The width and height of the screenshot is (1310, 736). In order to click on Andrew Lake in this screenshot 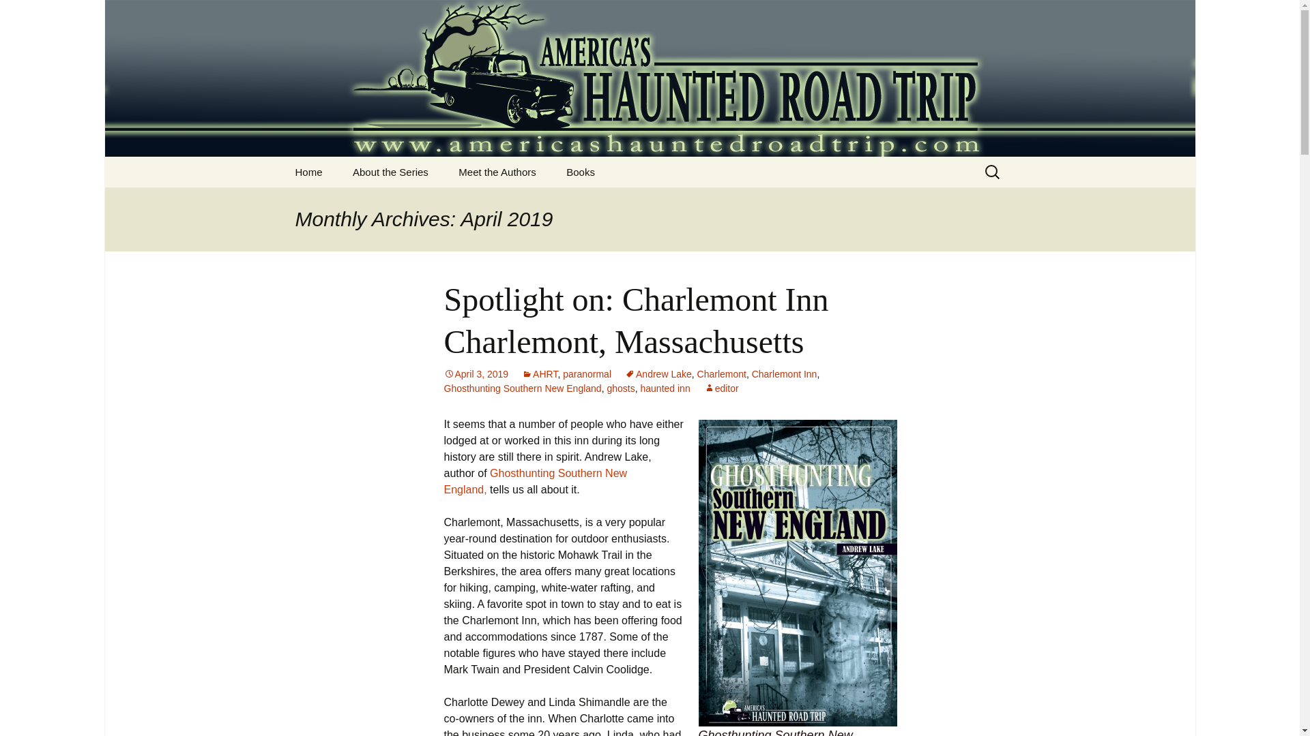, I will do `click(658, 374)`.